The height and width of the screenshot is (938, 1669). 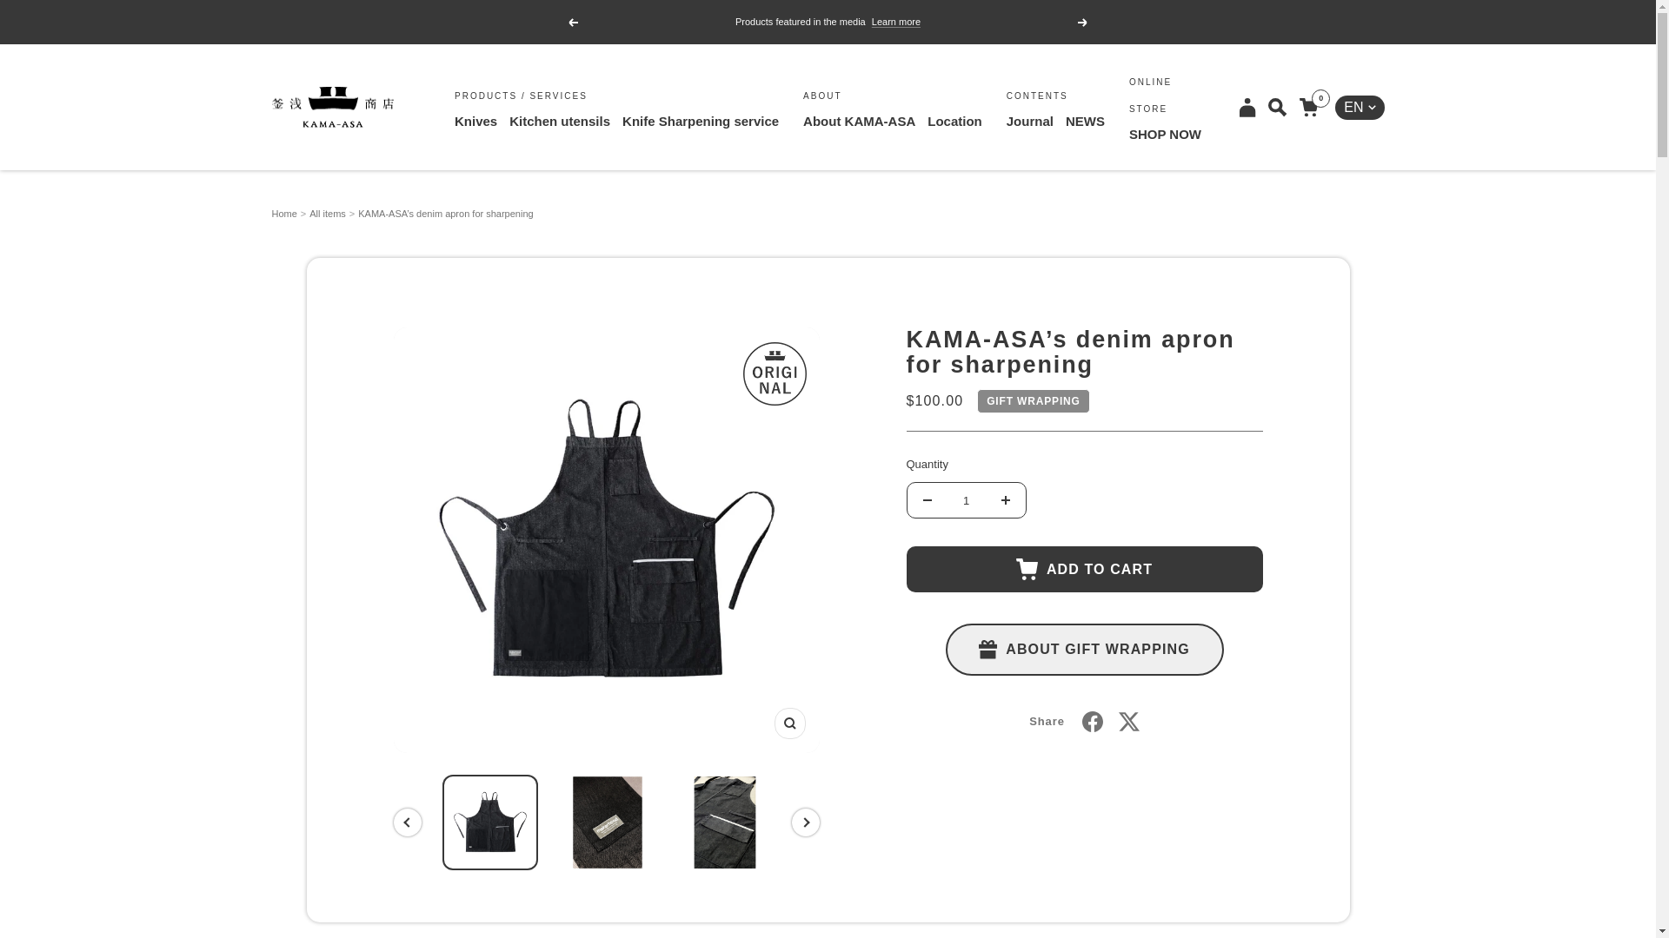 What do you see at coordinates (1029, 120) in the screenshot?
I see `Journal` at bounding box center [1029, 120].